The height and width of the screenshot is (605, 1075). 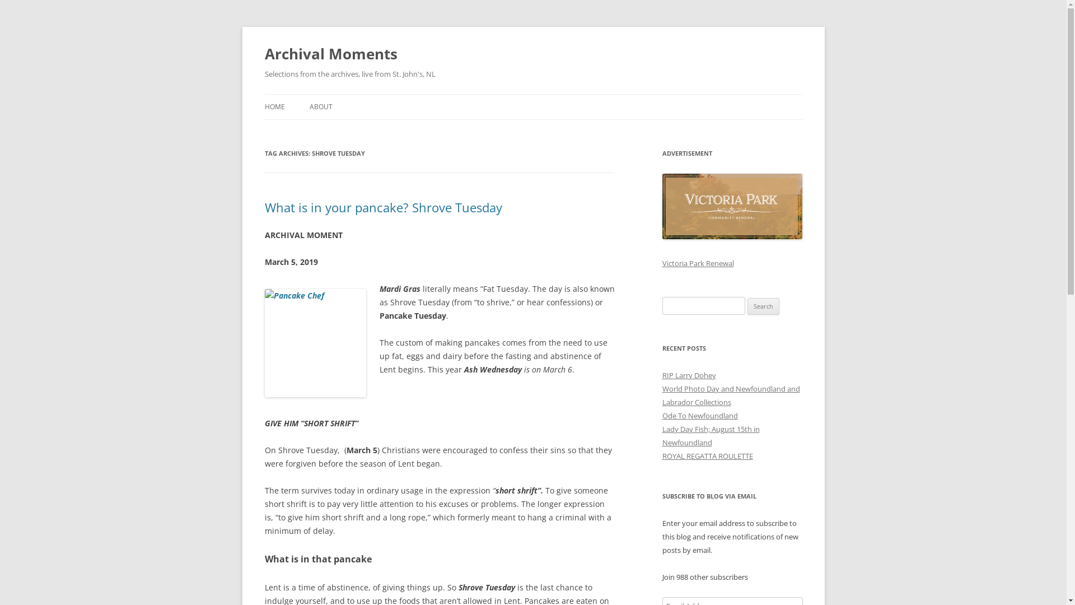 I want to click on HOME, so click(x=274, y=107).